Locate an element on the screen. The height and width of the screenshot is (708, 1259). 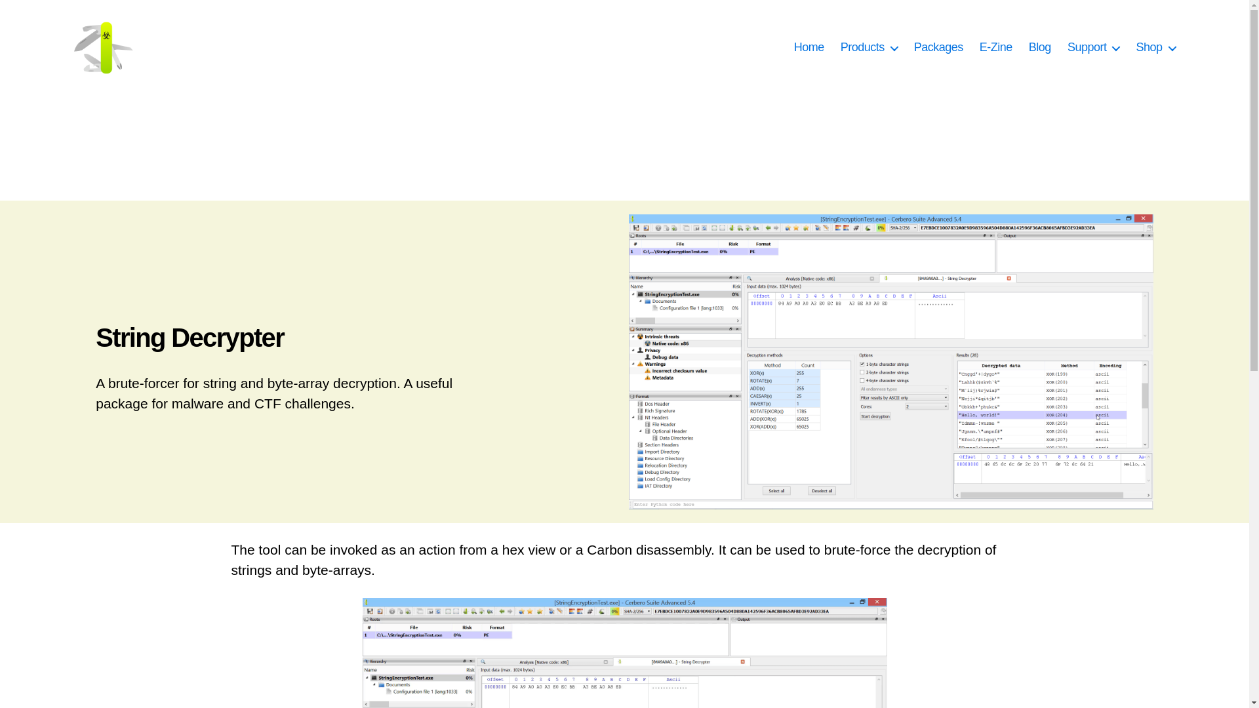
Support is located at coordinates (1094, 47).